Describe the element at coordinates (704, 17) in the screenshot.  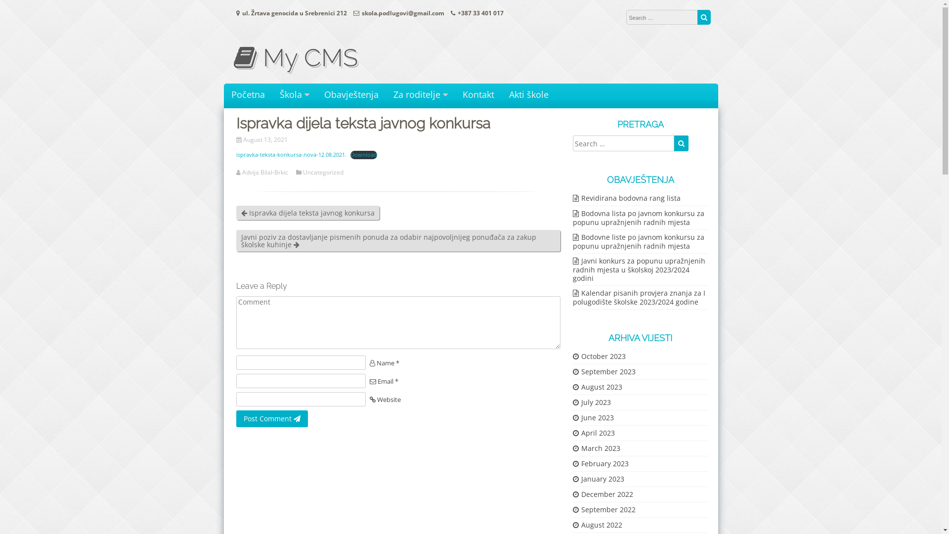
I see `Search` at that location.